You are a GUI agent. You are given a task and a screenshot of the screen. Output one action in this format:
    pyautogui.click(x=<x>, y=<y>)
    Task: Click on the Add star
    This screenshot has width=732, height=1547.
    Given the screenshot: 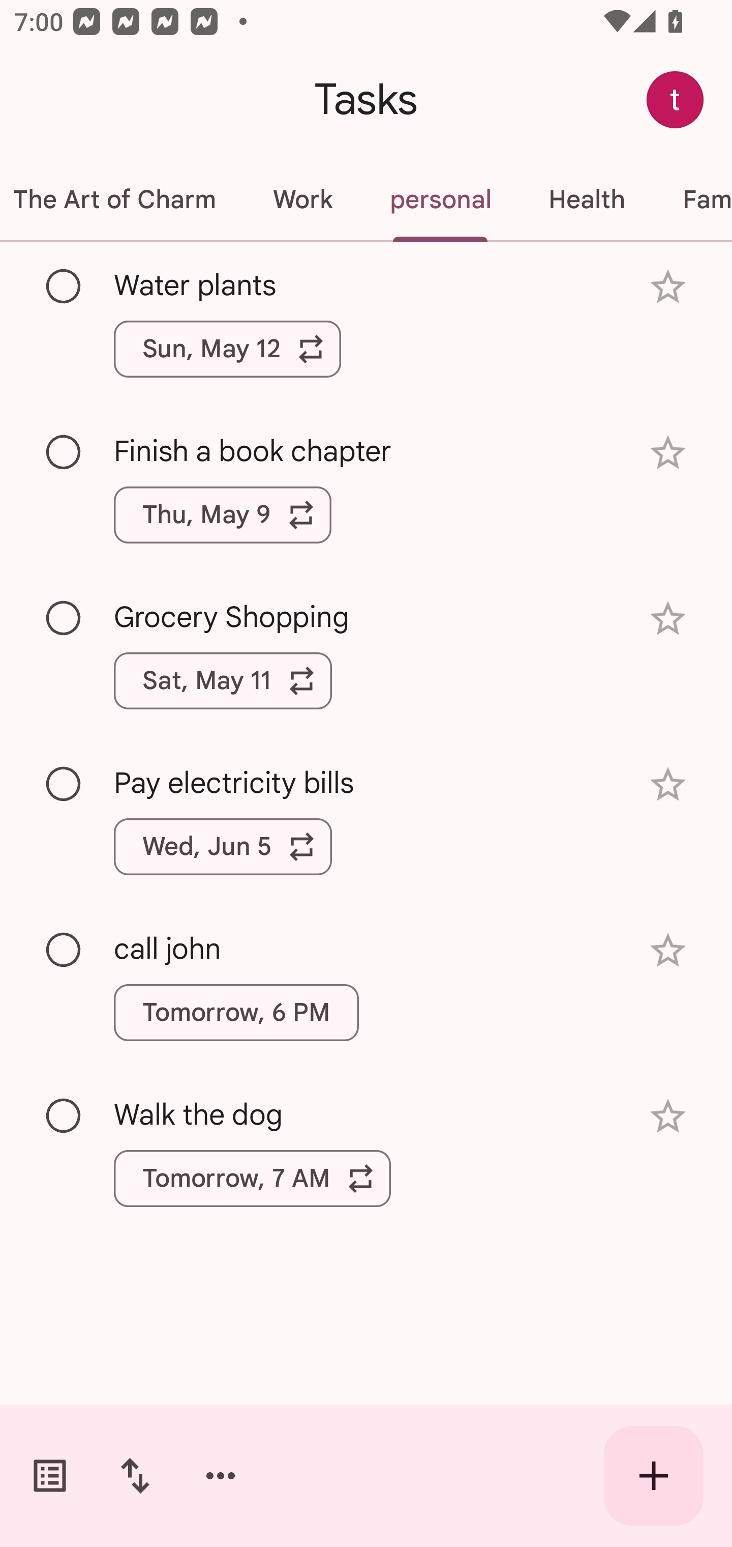 What is the action you would take?
    pyautogui.click(x=668, y=452)
    